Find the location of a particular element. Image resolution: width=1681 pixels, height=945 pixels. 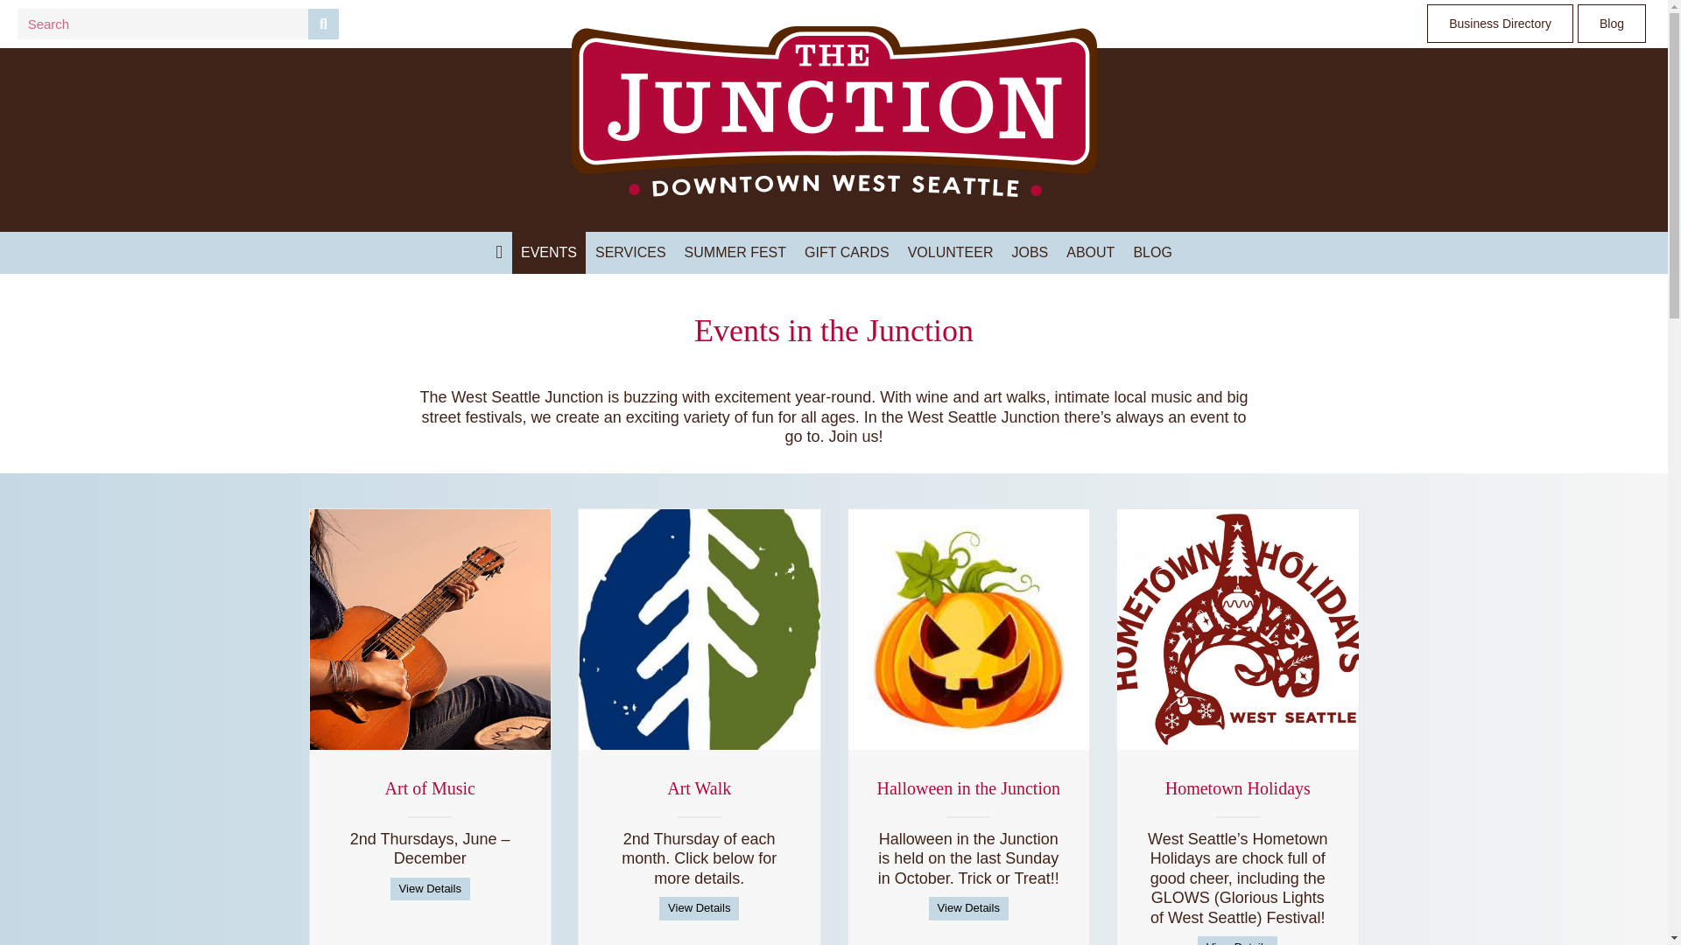

Art Walk is located at coordinates (699, 787).